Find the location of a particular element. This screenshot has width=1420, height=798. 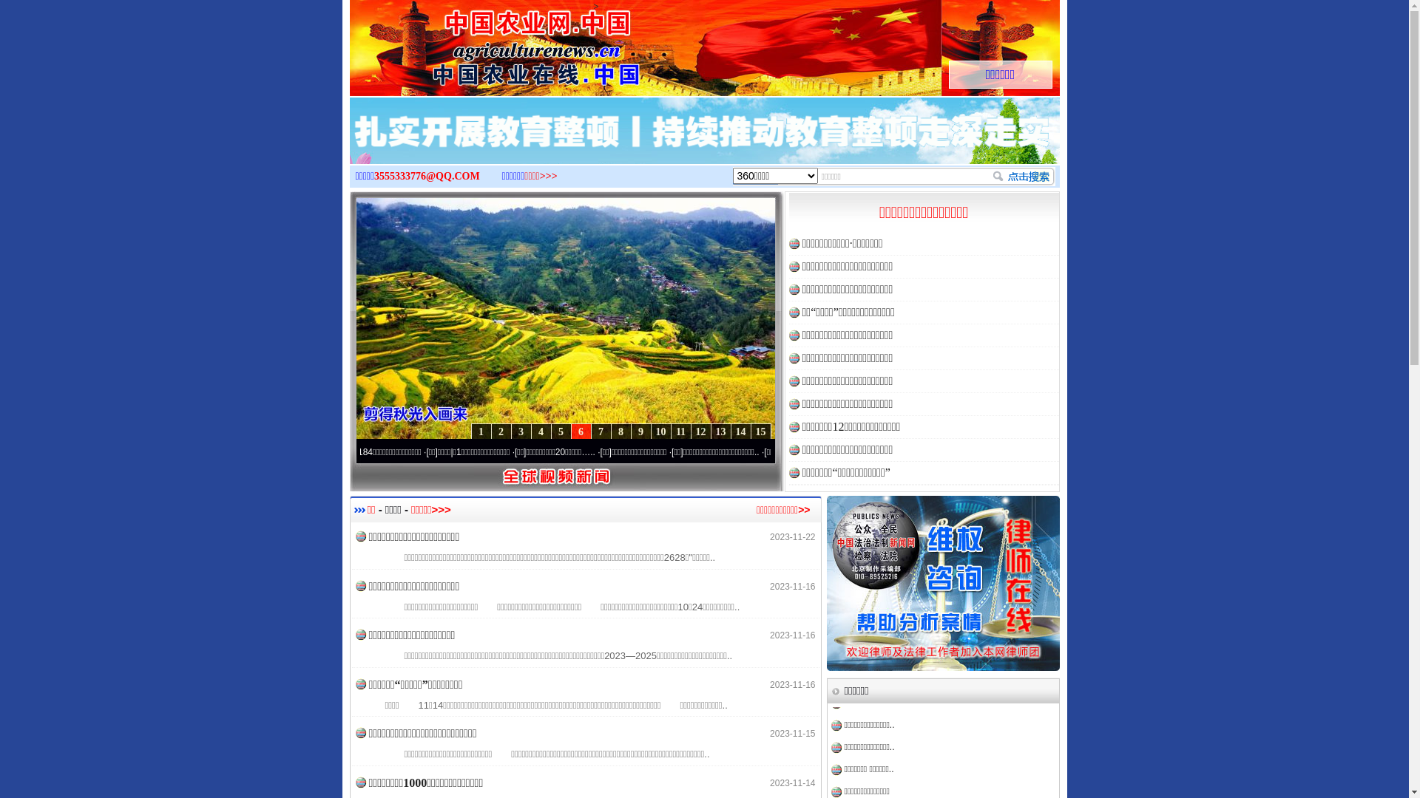

2 is located at coordinates (501, 432).